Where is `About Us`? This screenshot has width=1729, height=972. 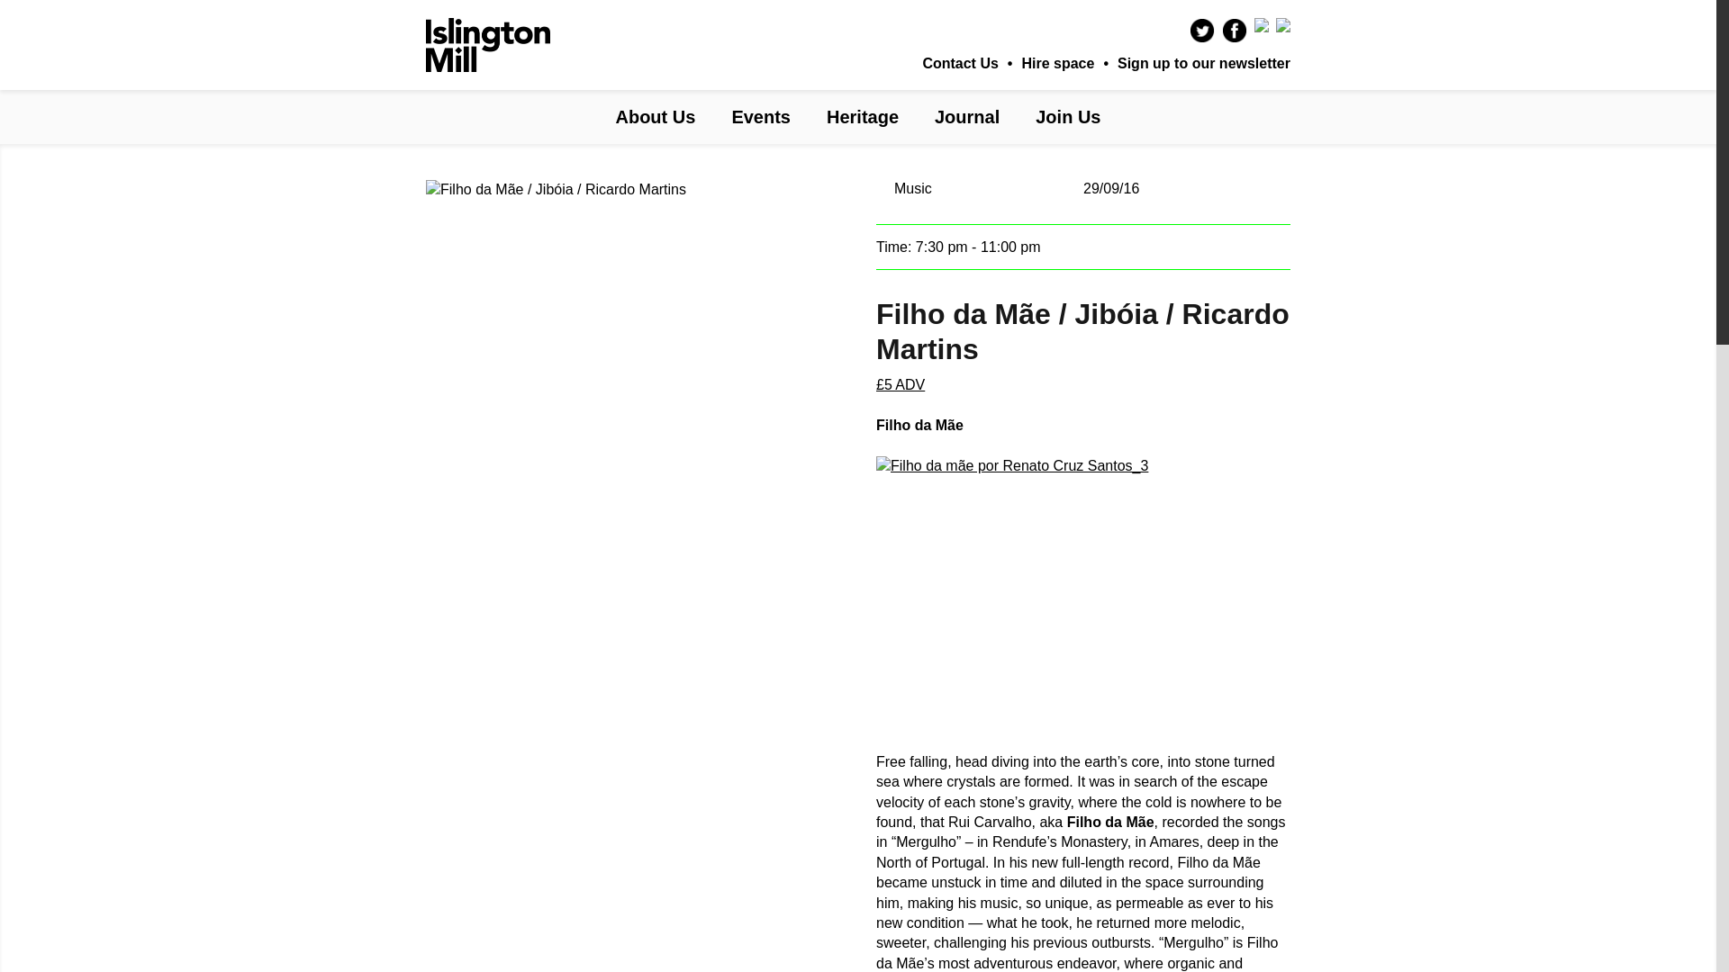
About Us is located at coordinates (655, 117).